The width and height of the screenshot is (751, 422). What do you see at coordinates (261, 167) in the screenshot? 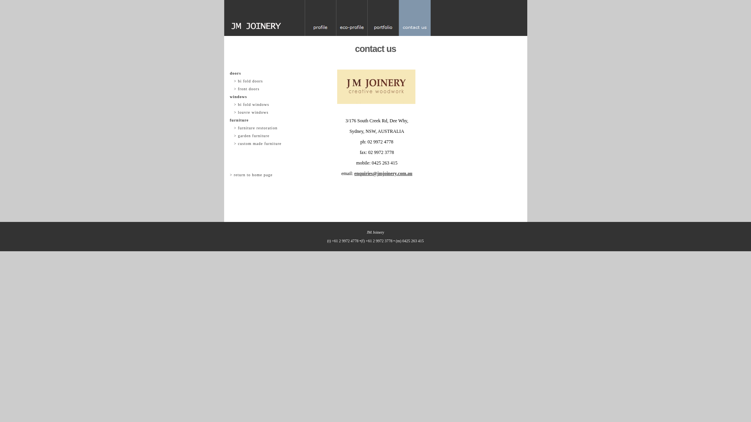
I see `  ` at bounding box center [261, 167].